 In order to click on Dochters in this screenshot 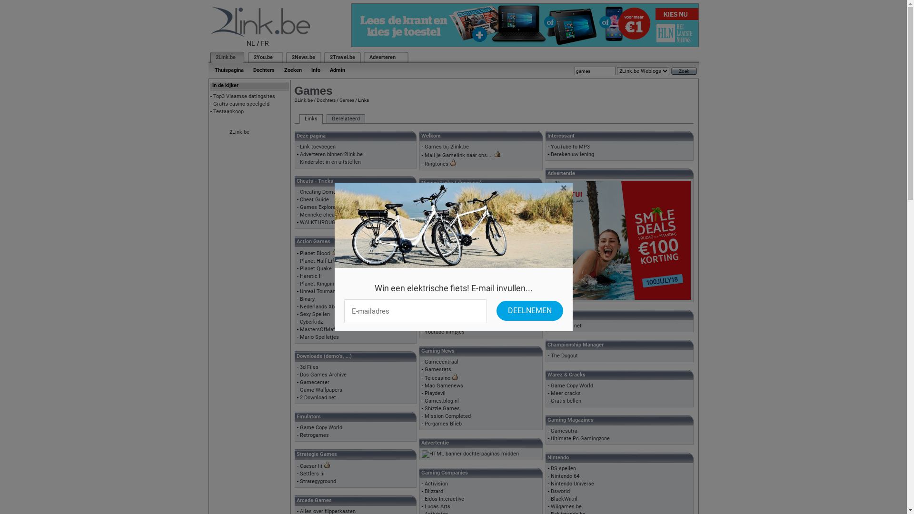, I will do `click(326, 100)`.